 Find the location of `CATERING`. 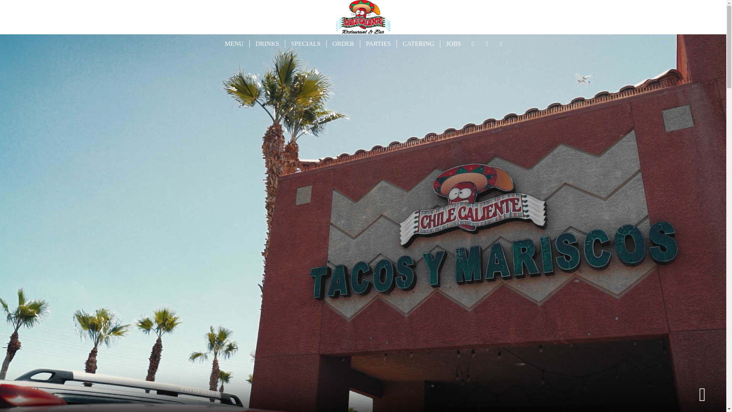

CATERING is located at coordinates (419, 43).